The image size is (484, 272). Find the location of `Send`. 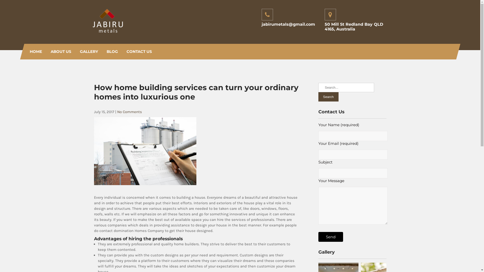

Send is located at coordinates (330, 237).